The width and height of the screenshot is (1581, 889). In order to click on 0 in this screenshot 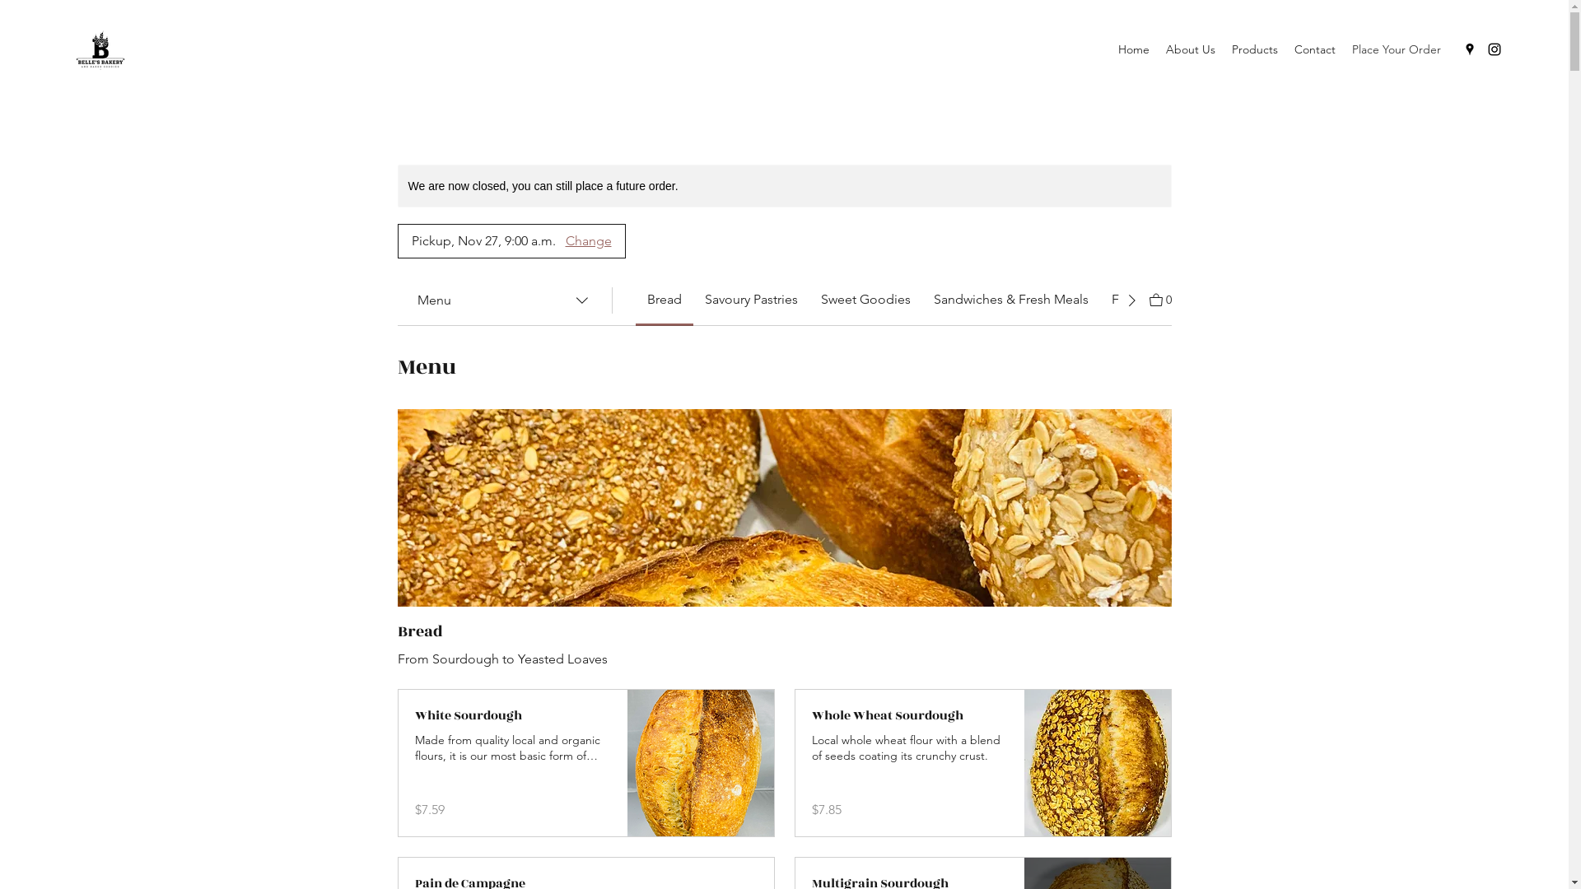, I will do `click(1161, 298)`.